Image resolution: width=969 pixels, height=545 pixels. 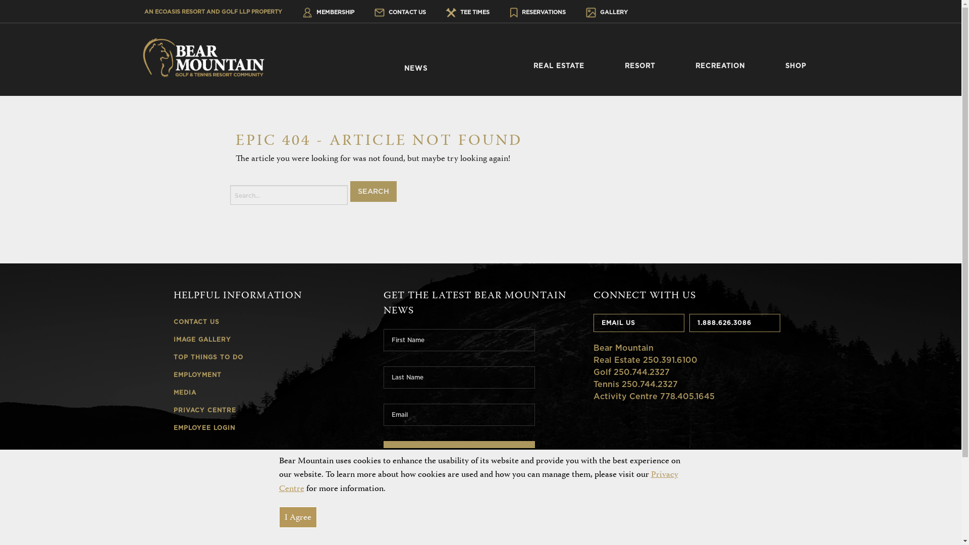 I want to click on CONTACT US, so click(x=400, y=12).